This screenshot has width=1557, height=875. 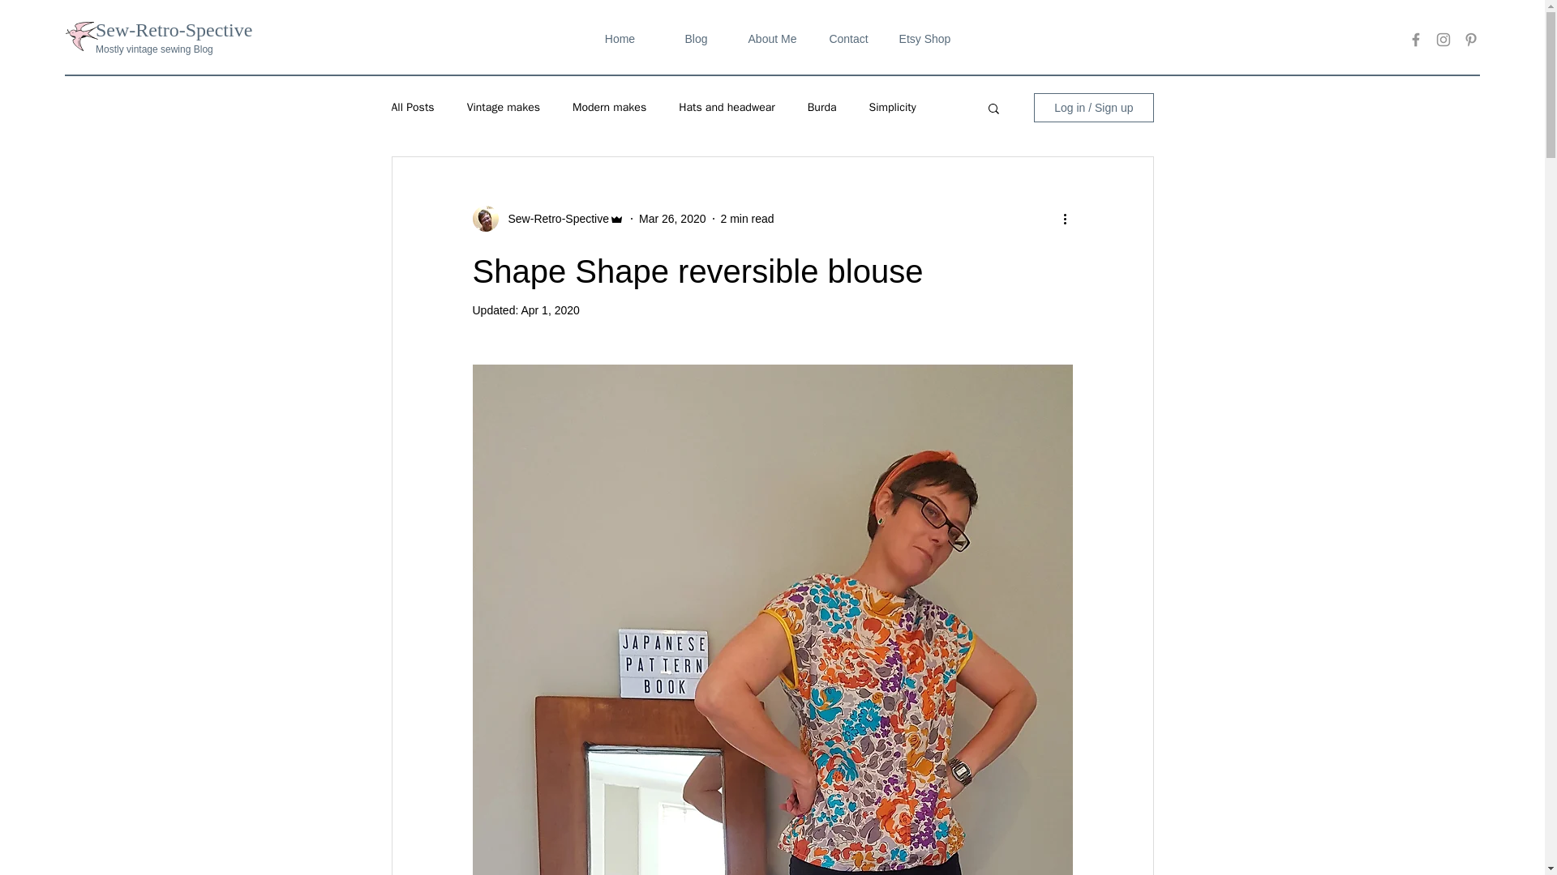 I want to click on Hats and headwear, so click(x=727, y=107).